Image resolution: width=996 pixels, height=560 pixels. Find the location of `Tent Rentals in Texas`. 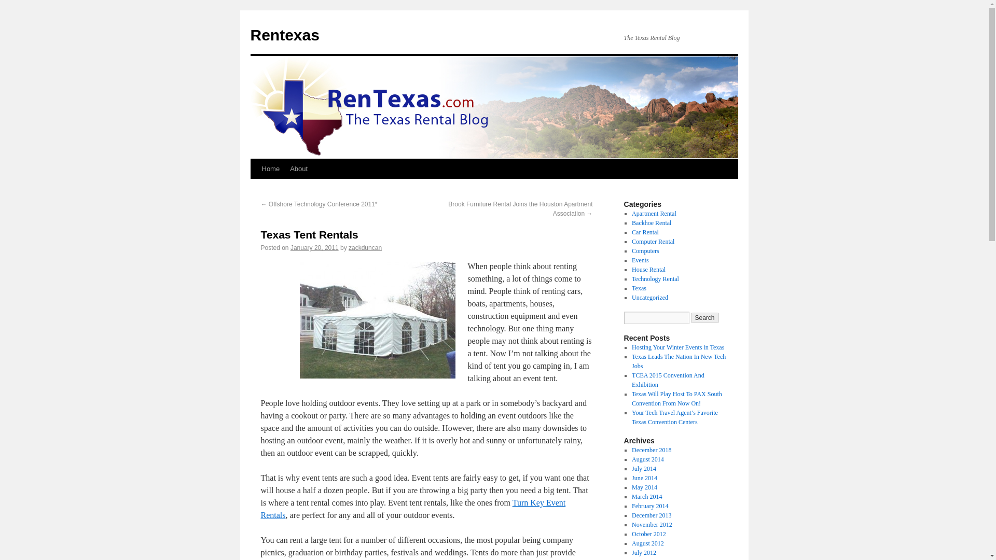

Tent Rentals in Texas is located at coordinates (413, 509).